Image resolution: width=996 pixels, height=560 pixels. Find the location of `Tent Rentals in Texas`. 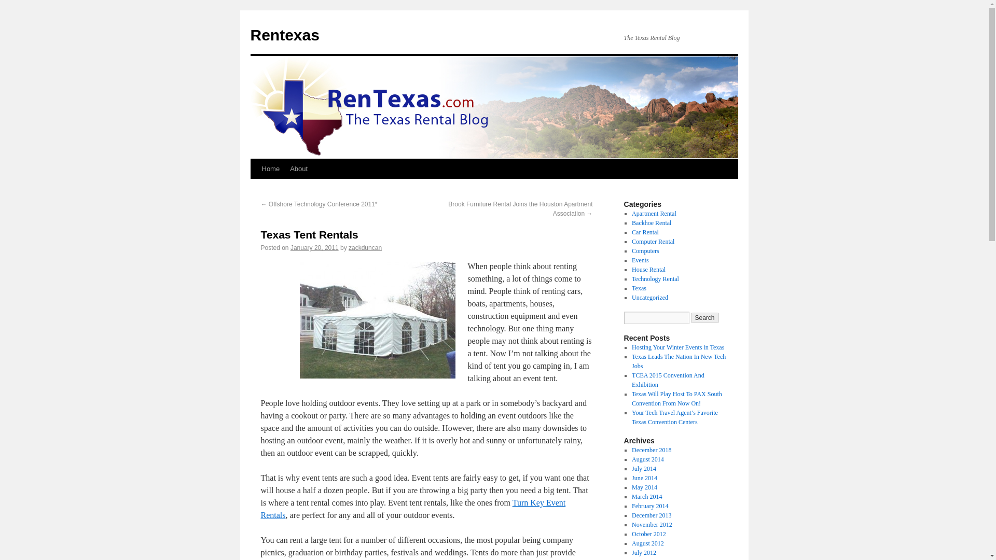

Tent Rentals in Texas is located at coordinates (413, 509).